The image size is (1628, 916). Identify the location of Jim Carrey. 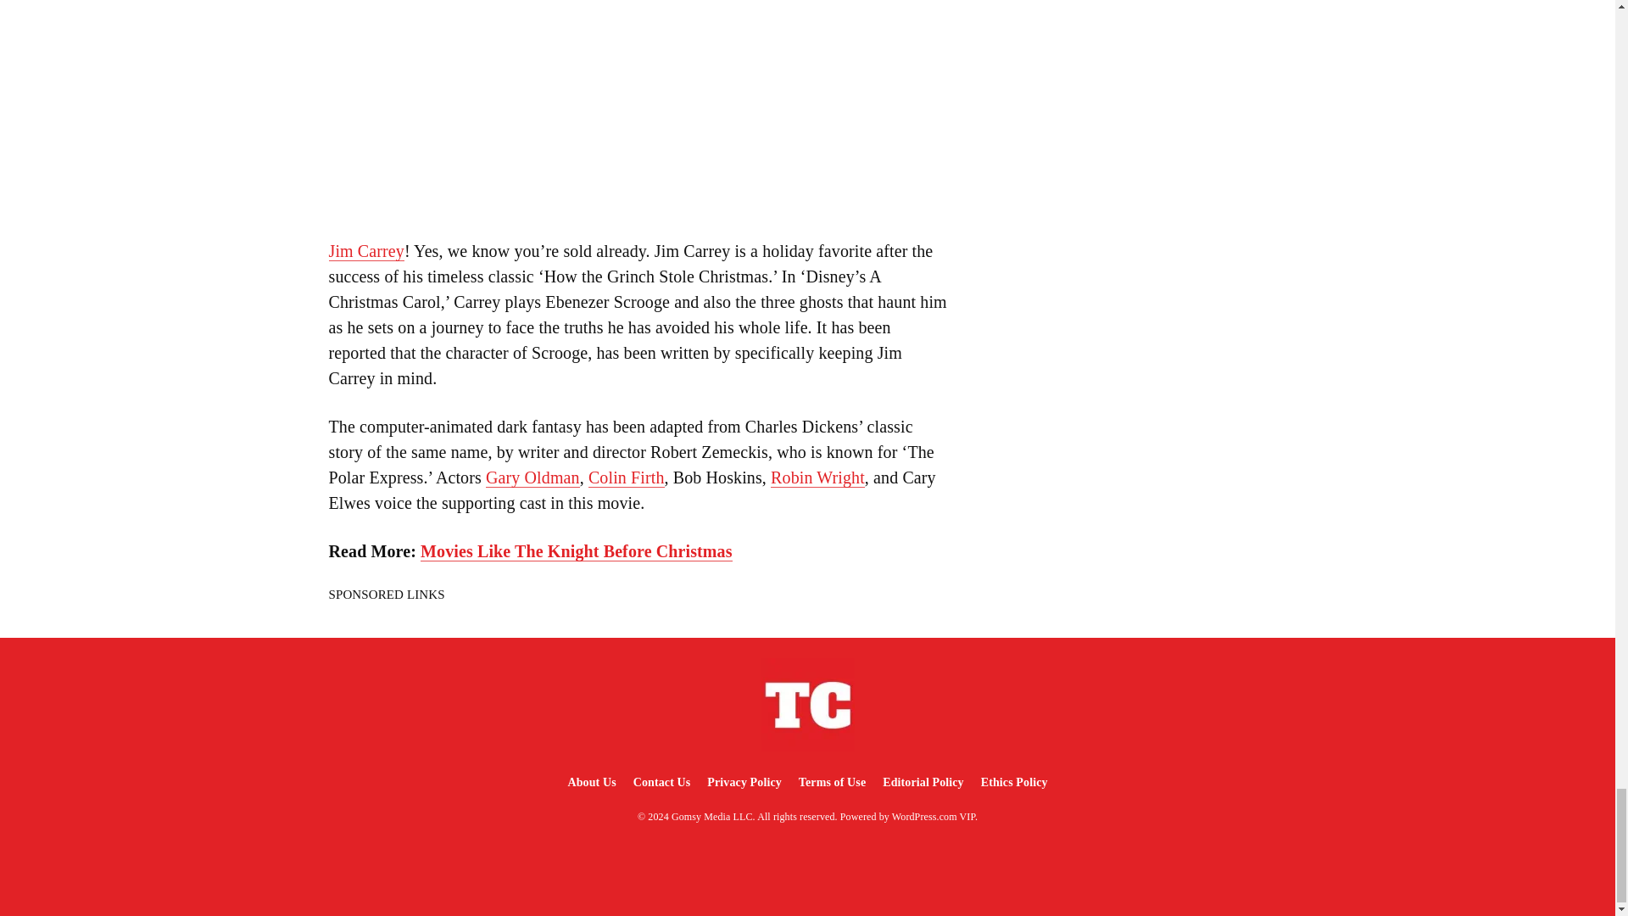
(366, 251).